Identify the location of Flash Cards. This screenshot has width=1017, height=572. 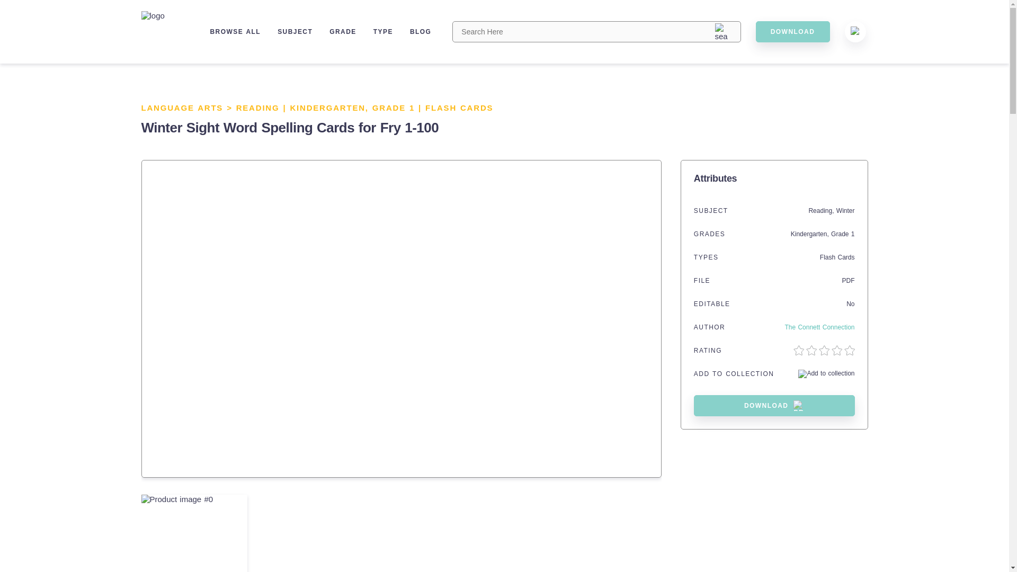
(837, 257).